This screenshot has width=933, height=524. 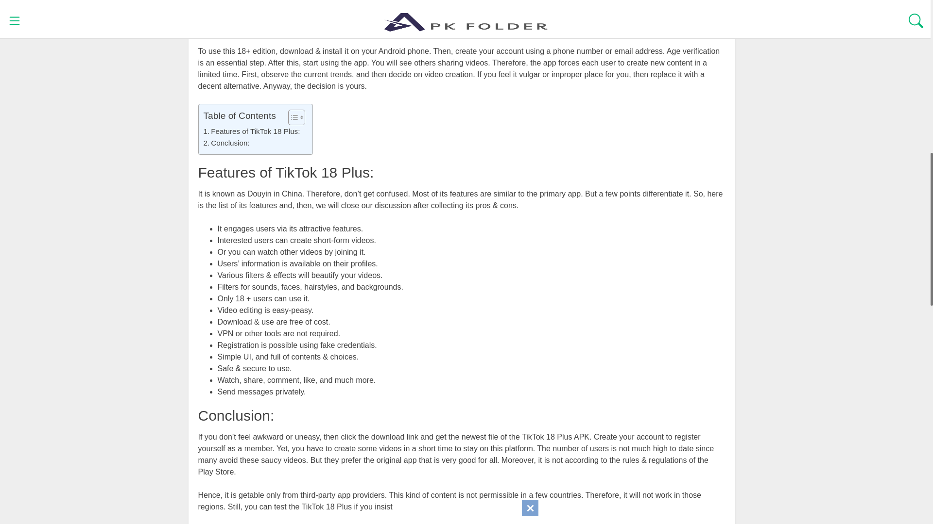 What do you see at coordinates (226, 143) in the screenshot?
I see `Conclusion:` at bounding box center [226, 143].